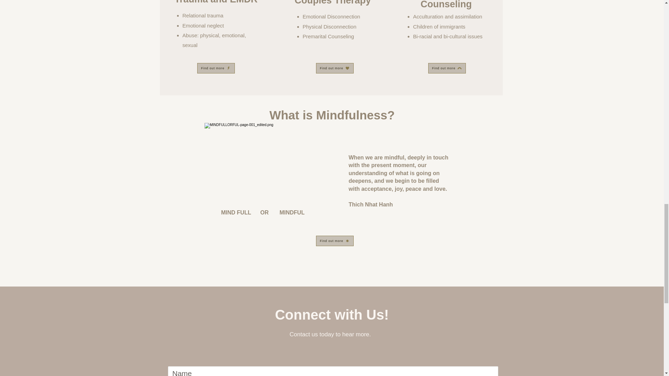  Describe the element at coordinates (447, 68) in the screenshot. I see `Find out more` at that location.